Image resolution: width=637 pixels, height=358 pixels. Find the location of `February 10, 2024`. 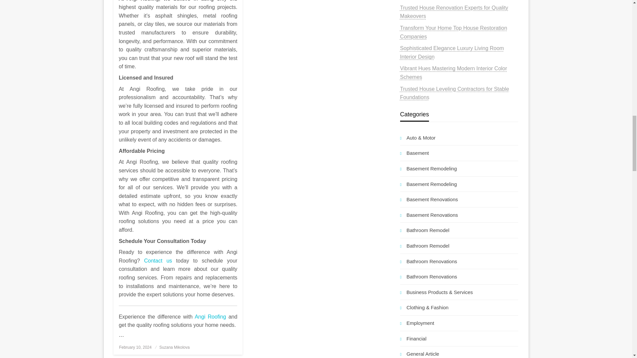

February 10, 2024 is located at coordinates (135, 347).